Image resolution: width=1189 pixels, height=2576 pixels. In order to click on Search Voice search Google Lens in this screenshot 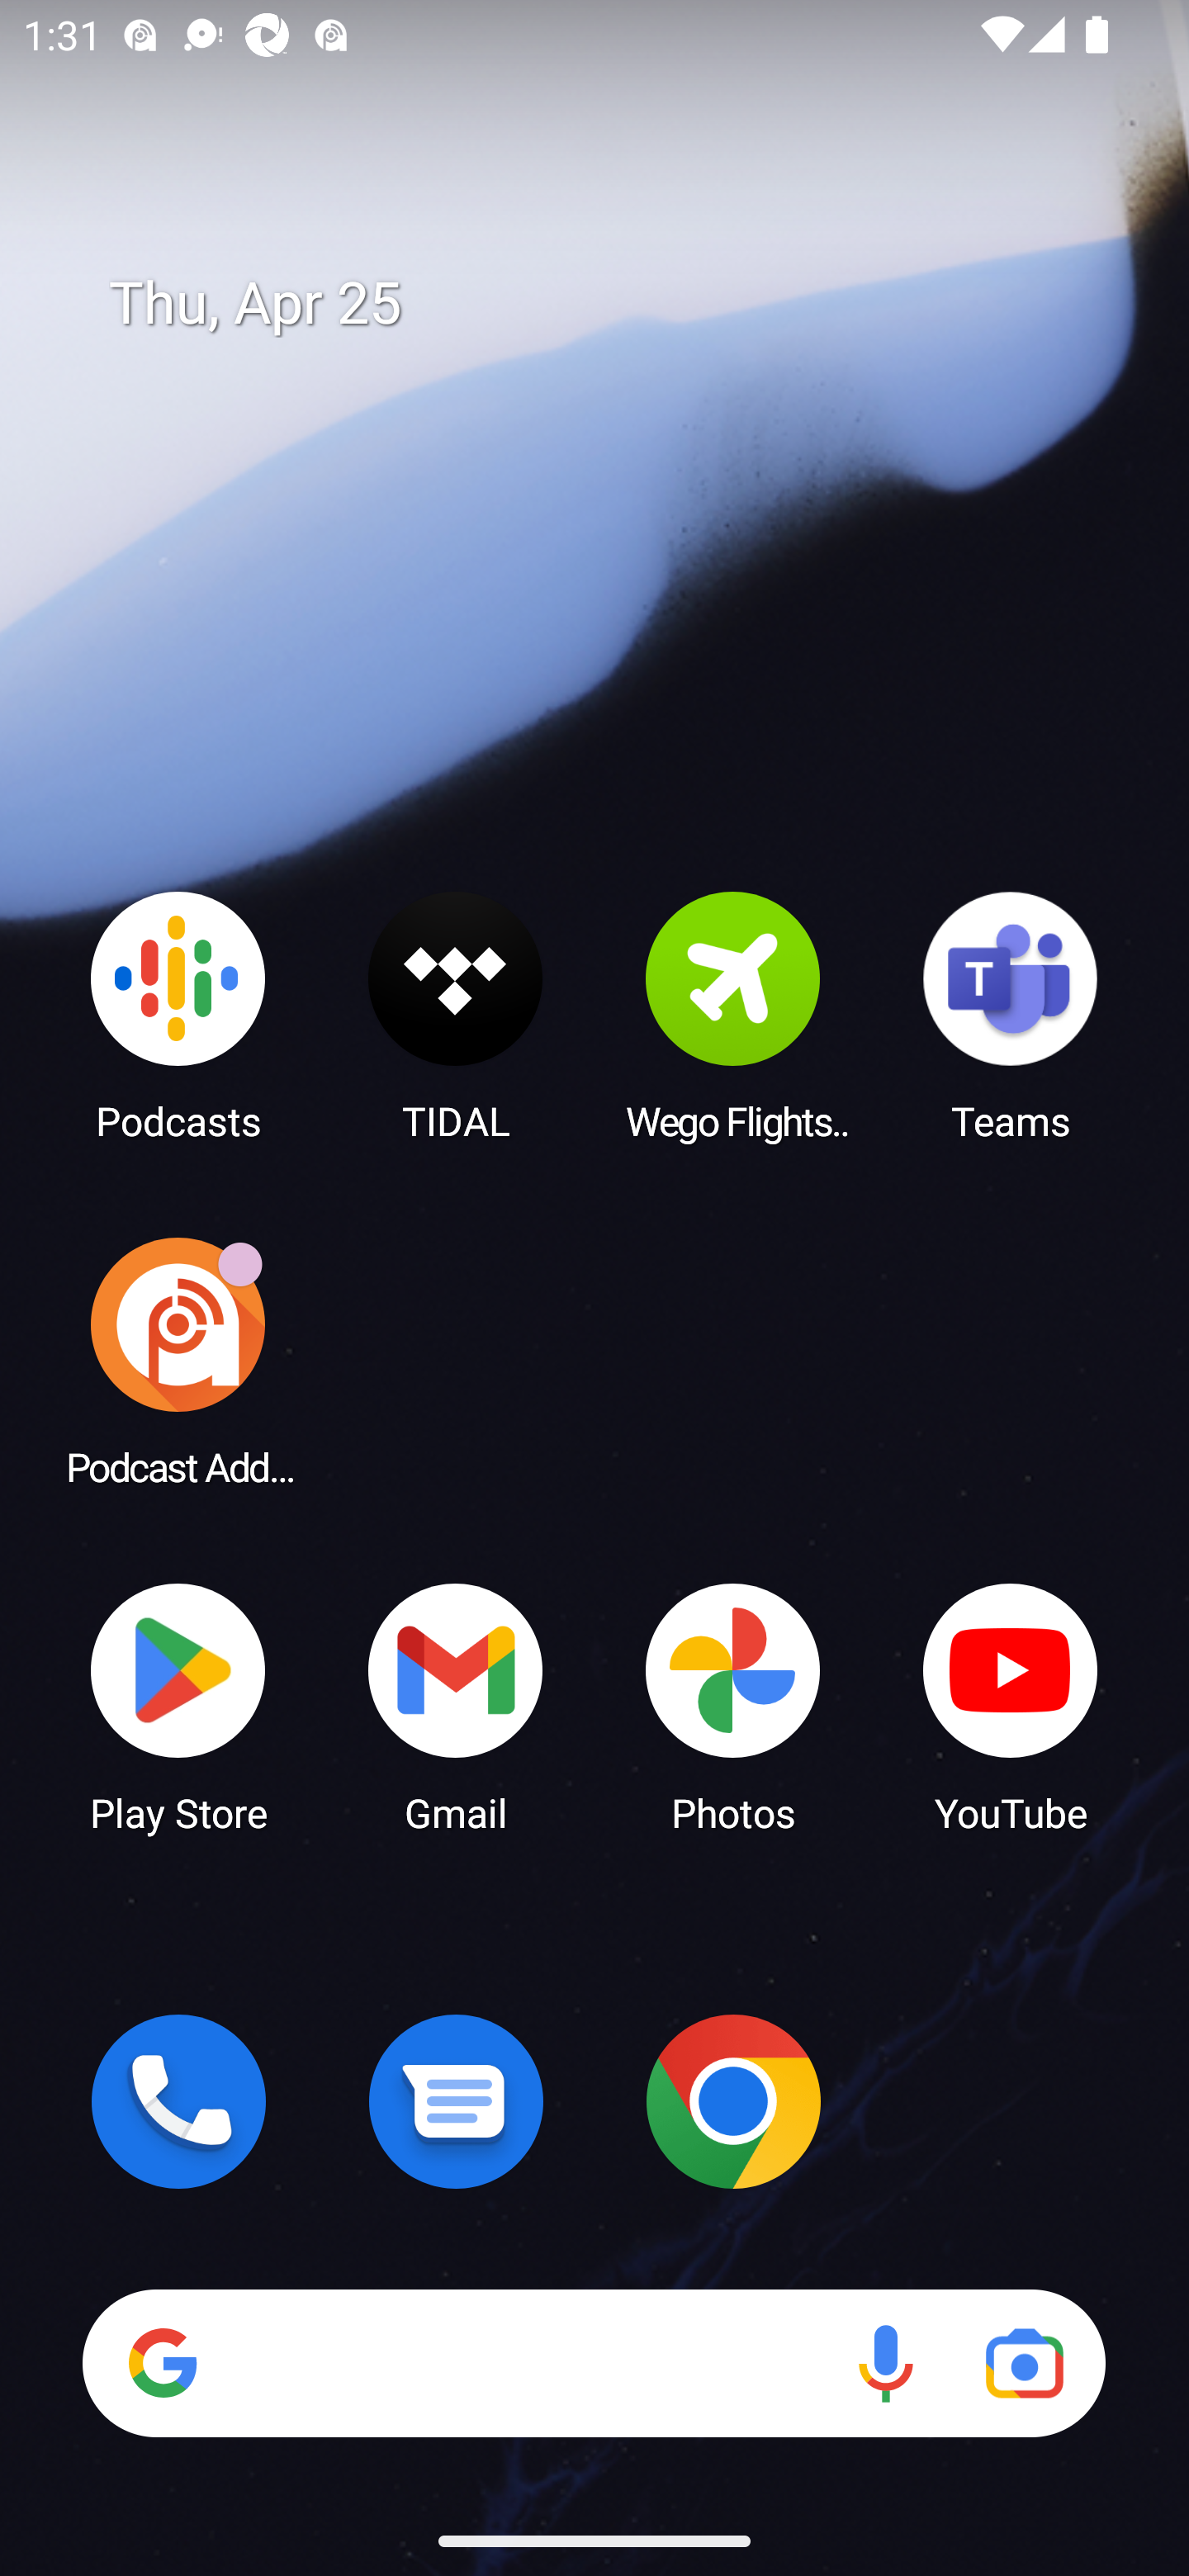, I will do `click(594, 2363)`.